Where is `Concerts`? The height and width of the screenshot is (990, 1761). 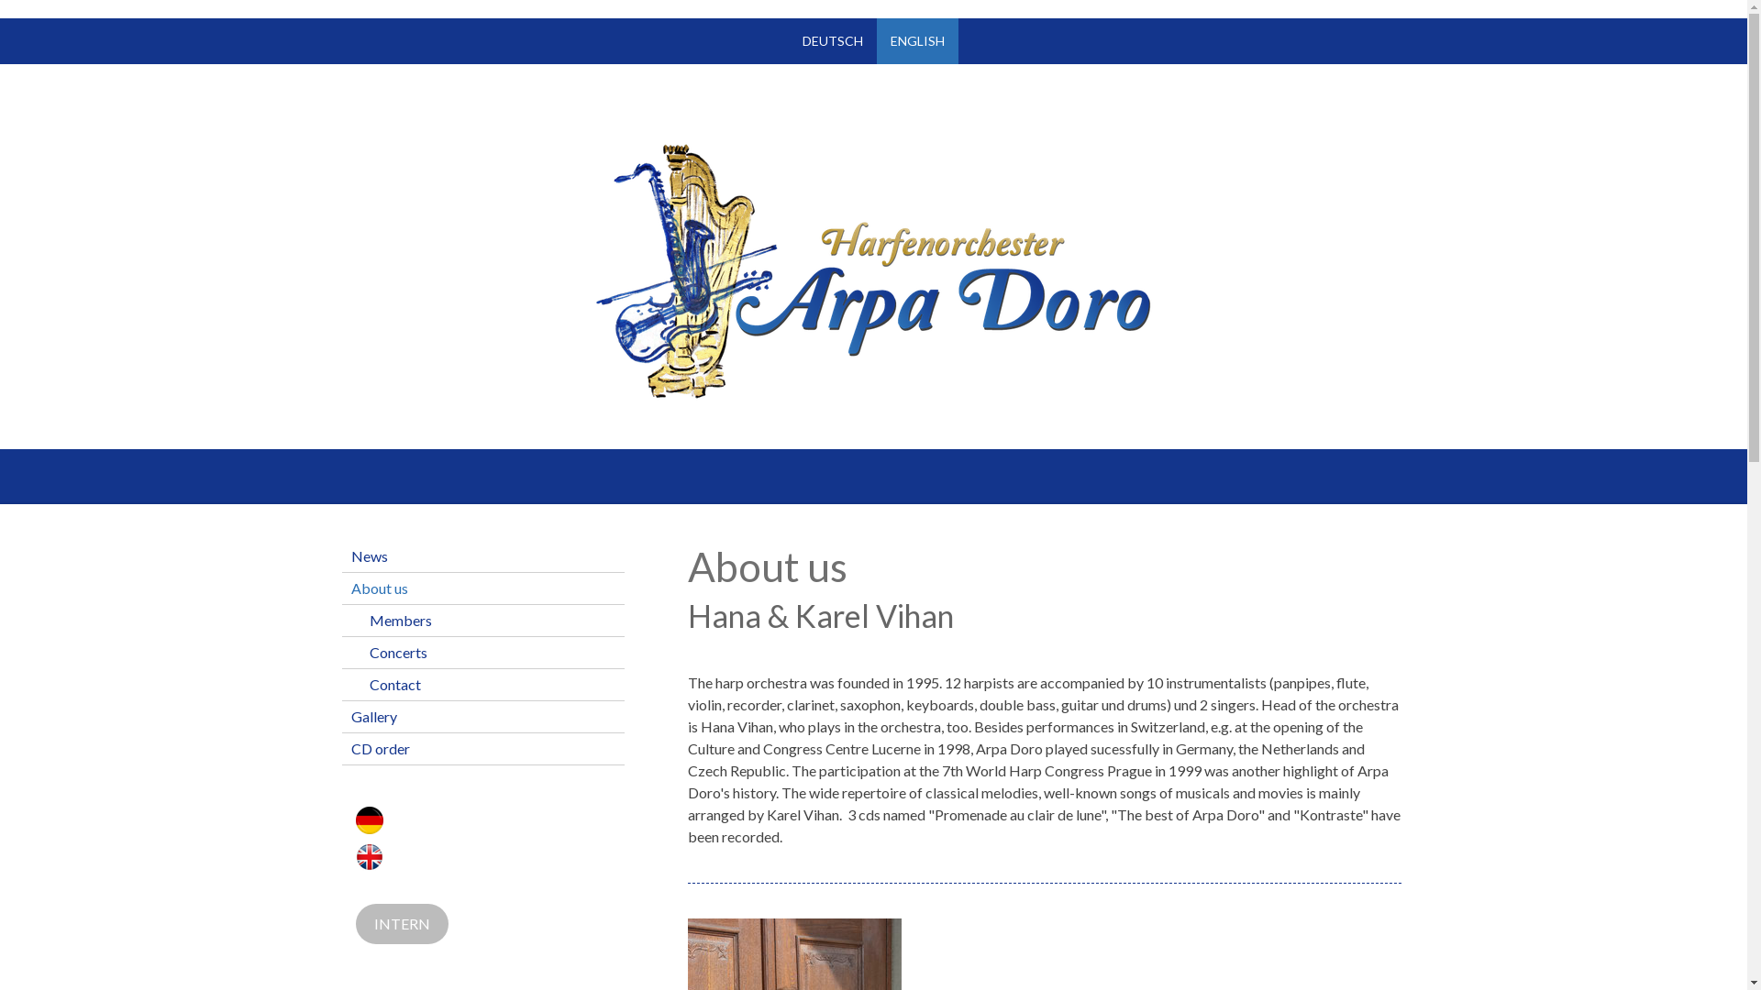
Concerts is located at coordinates (482, 653).